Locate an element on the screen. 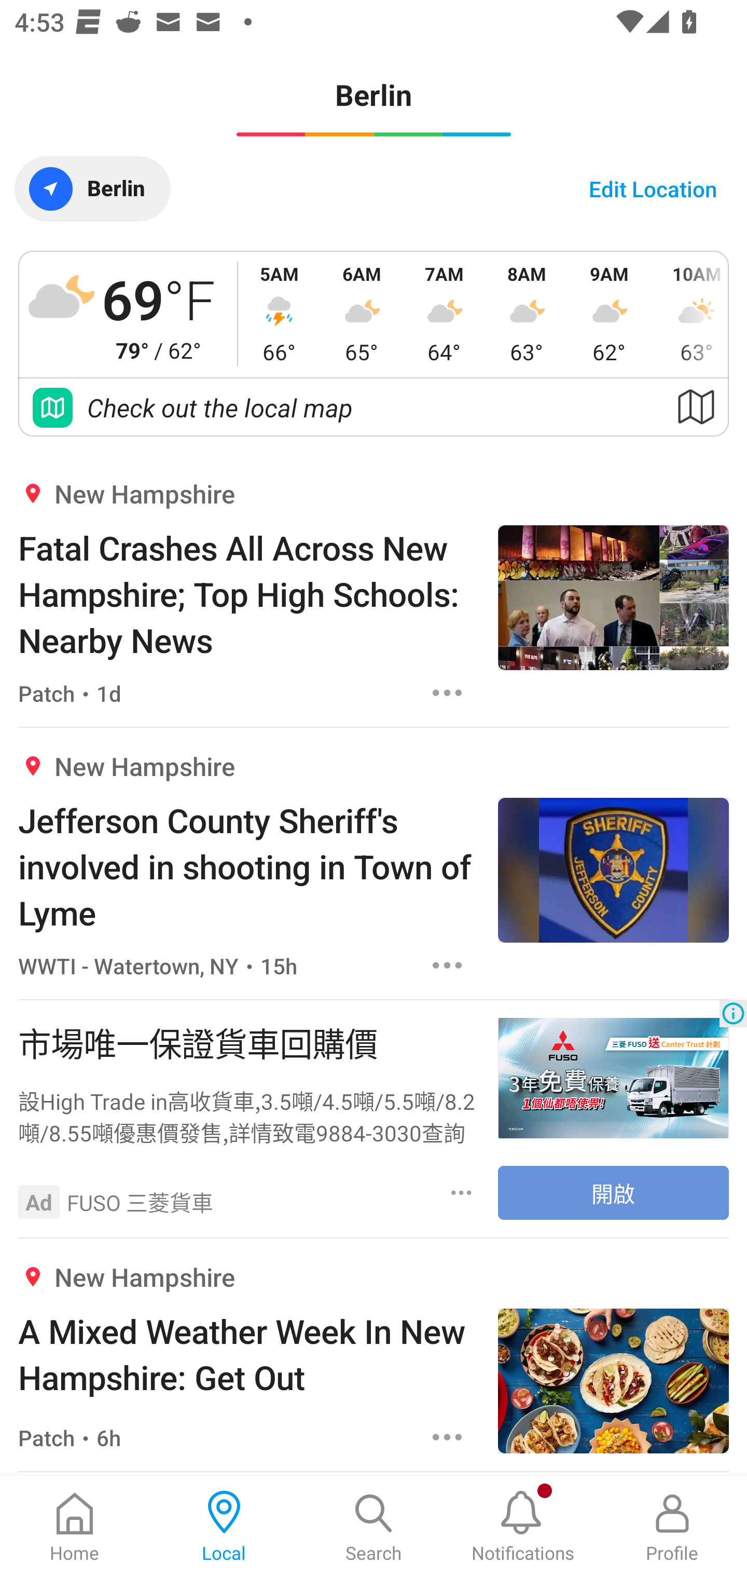 Image resolution: width=747 pixels, height=1578 pixels. Check out the local map is located at coordinates (374, 408).